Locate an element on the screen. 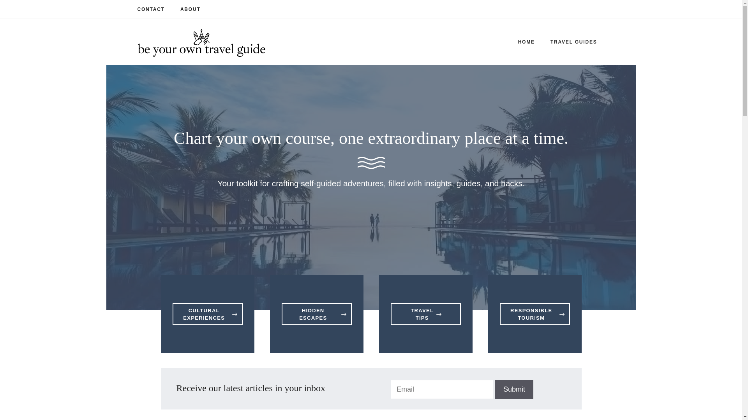 The image size is (748, 420). CULTURAL EXPERIENCES is located at coordinates (207, 313).